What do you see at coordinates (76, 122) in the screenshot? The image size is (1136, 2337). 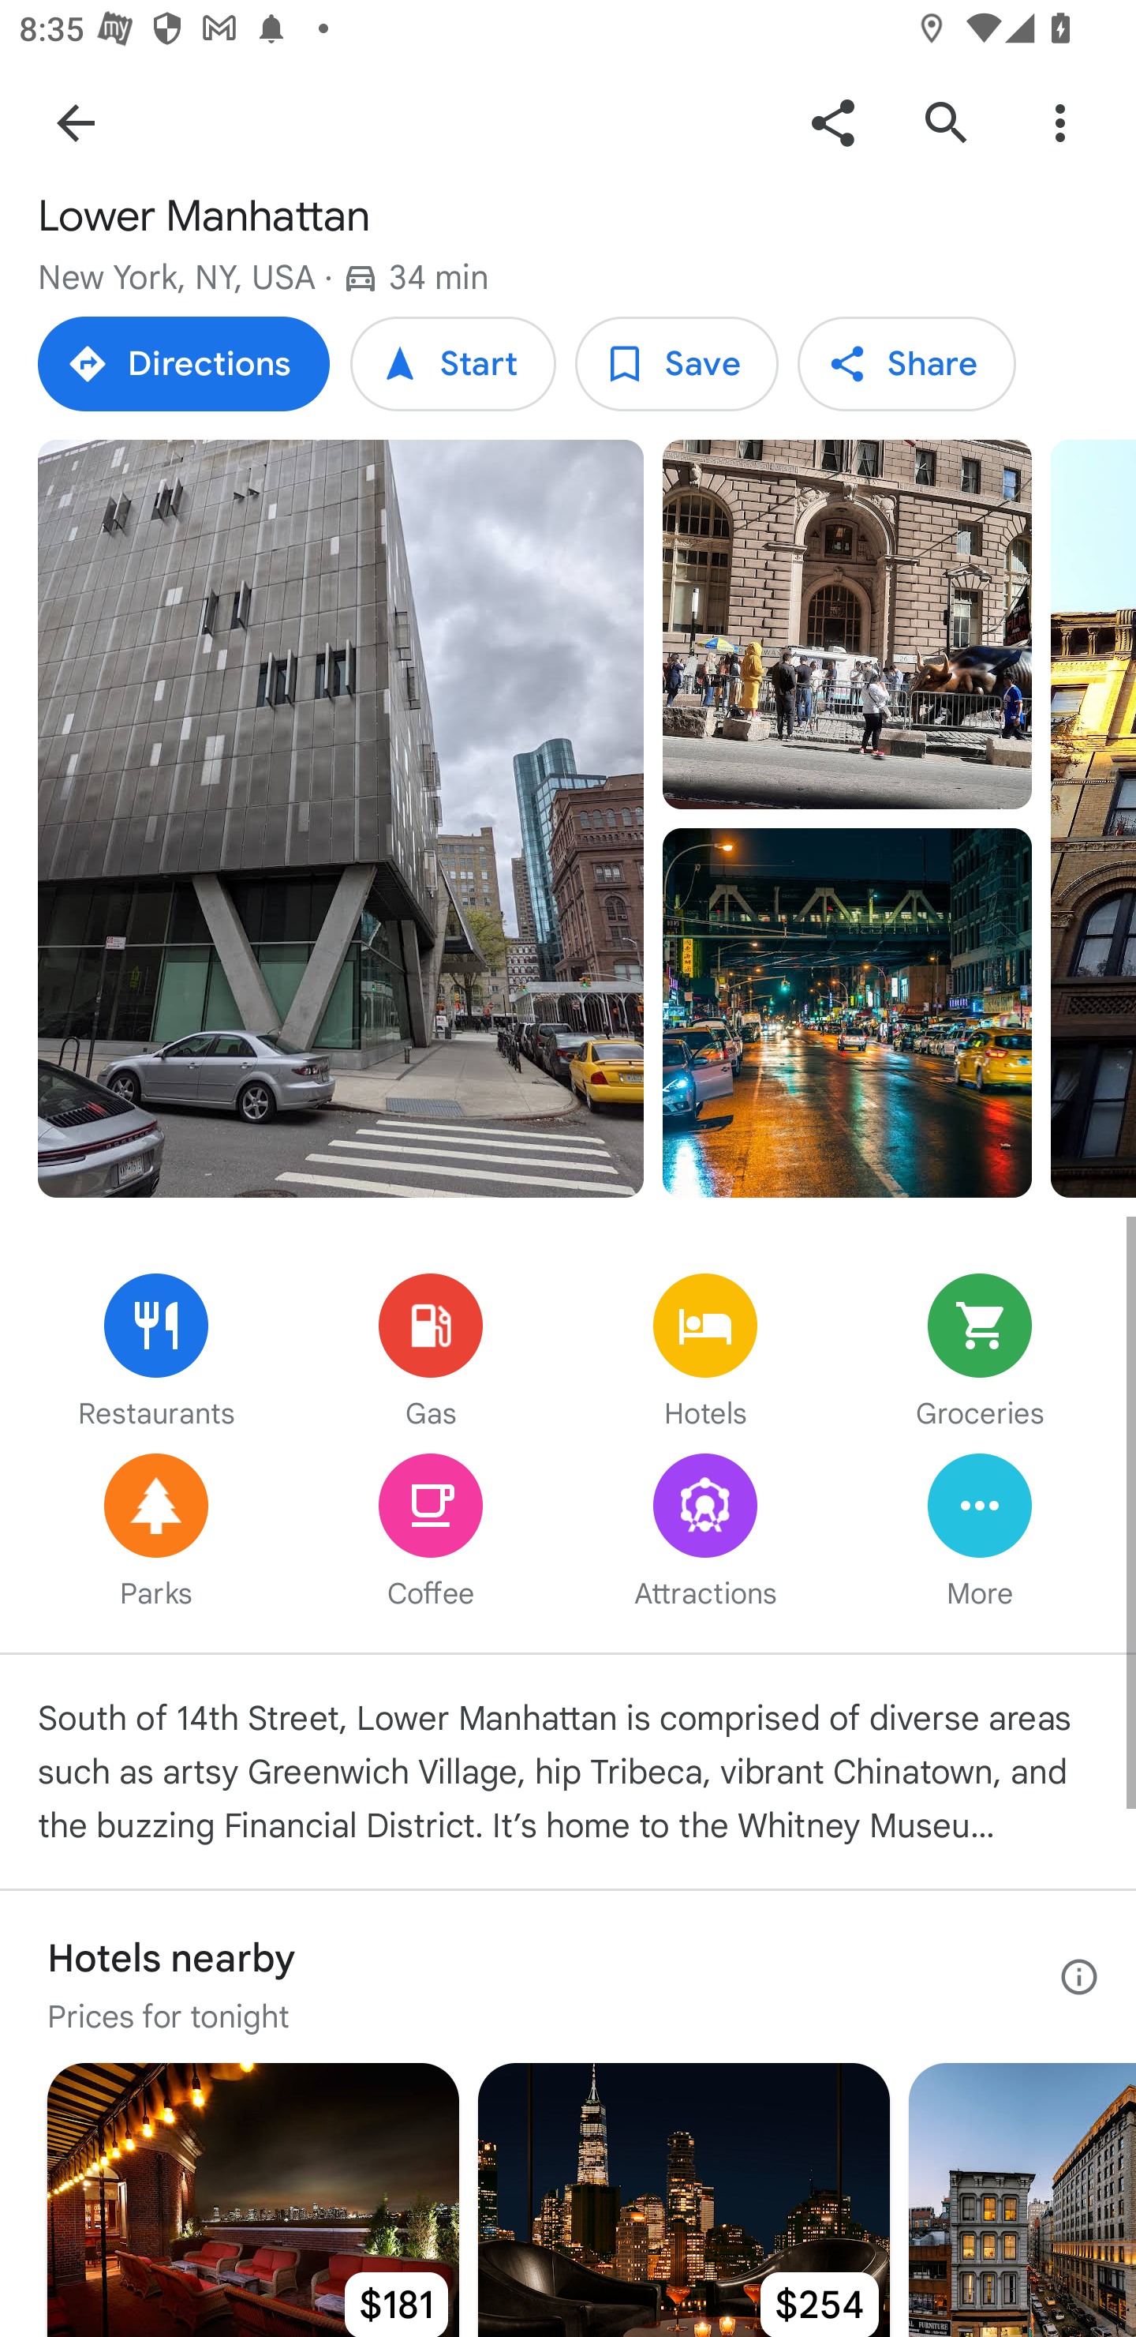 I see `Back to Search` at bounding box center [76, 122].